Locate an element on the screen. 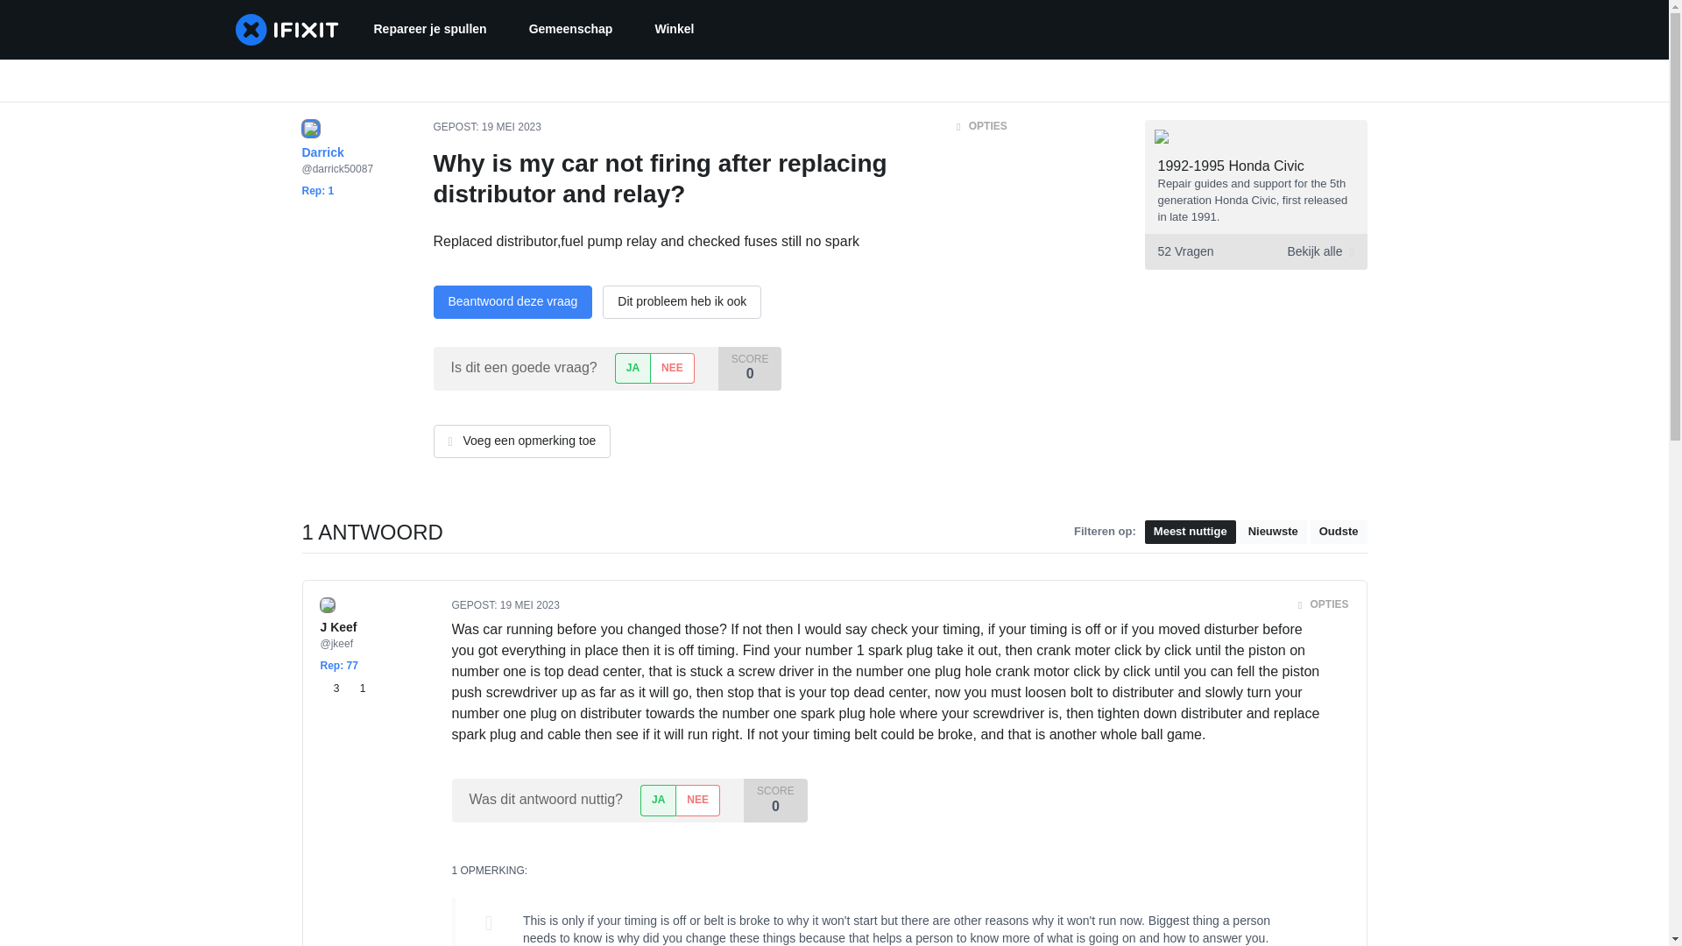 The width and height of the screenshot is (1682, 946). Fri, 19 May 2023 22:44:24 -0700 is located at coordinates (529, 604).